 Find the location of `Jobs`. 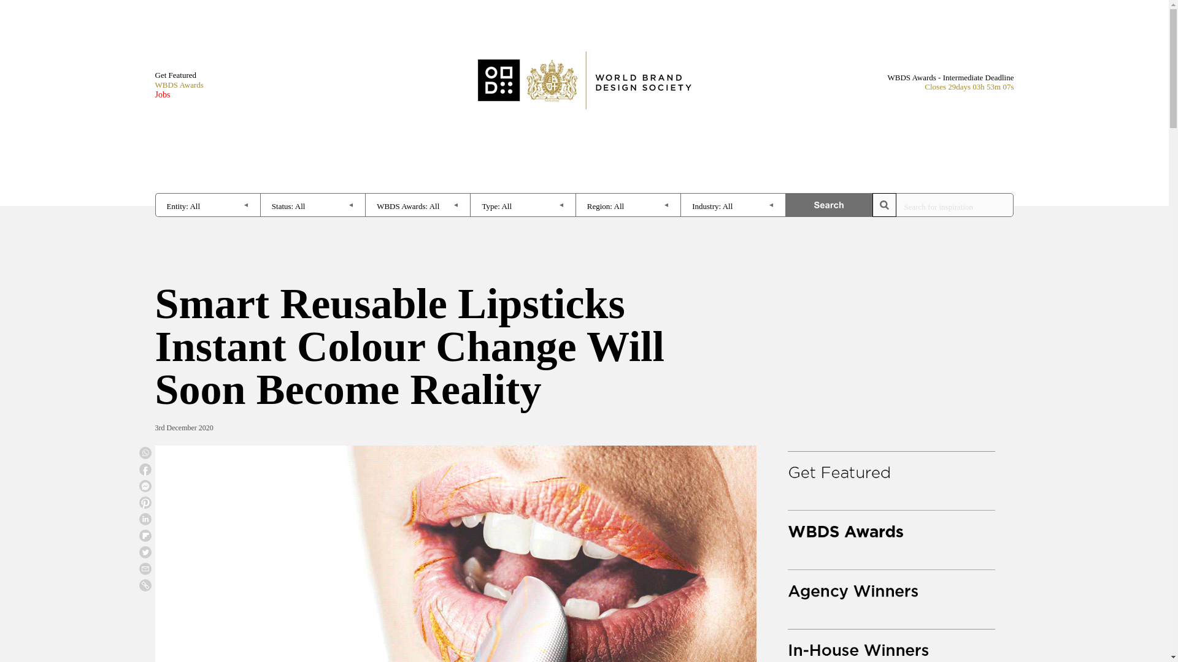

Jobs is located at coordinates (178, 94).